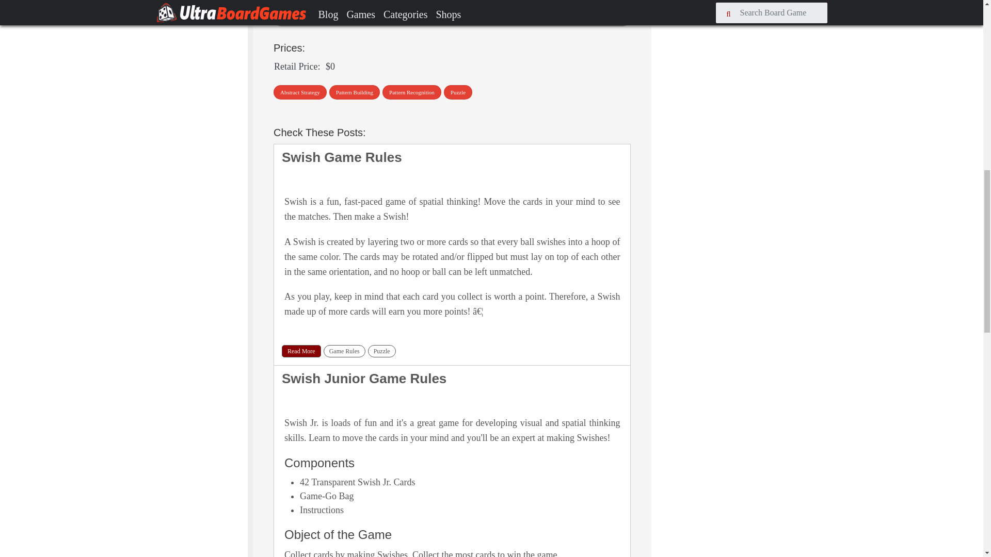  What do you see at coordinates (345, 351) in the screenshot?
I see `Game Rules` at bounding box center [345, 351].